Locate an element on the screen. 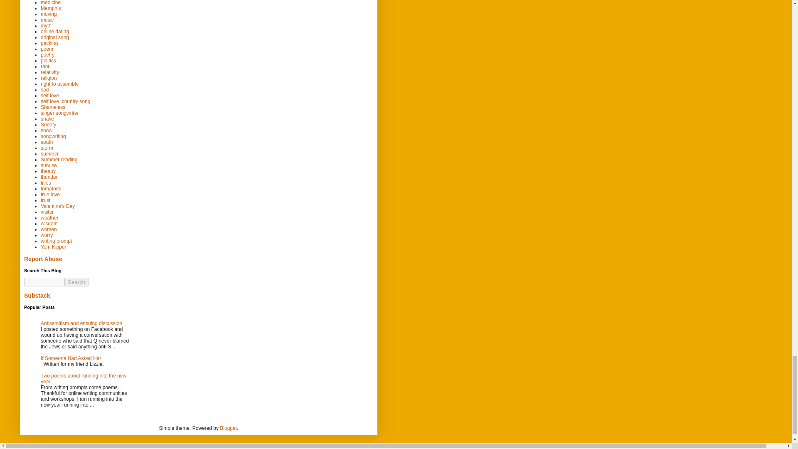  search is located at coordinates (44, 282).